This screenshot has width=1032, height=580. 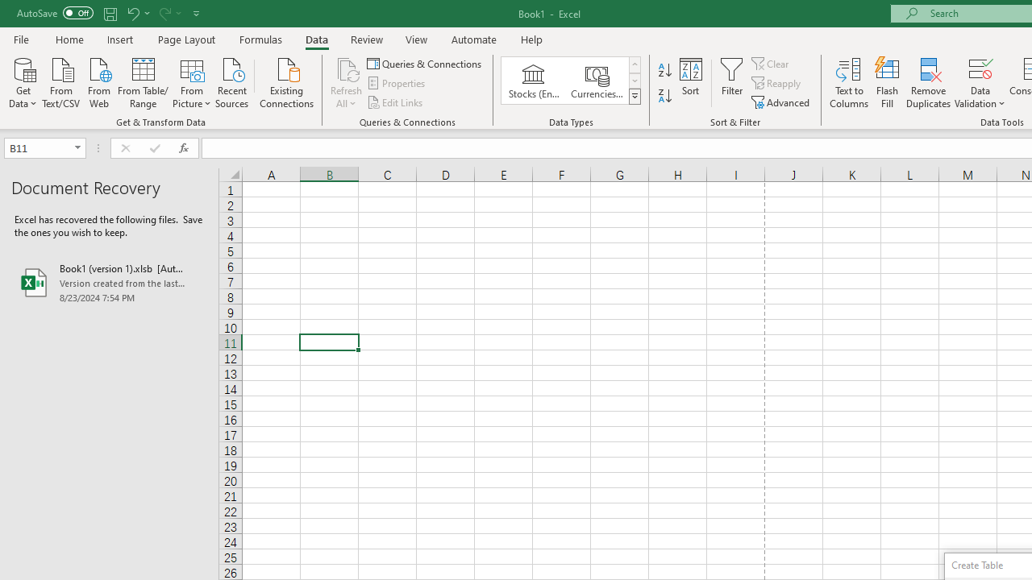 What do you see at coordinates (777, 84) in the screenshot?
I see `Reapply` at bounding box center [777, 84].